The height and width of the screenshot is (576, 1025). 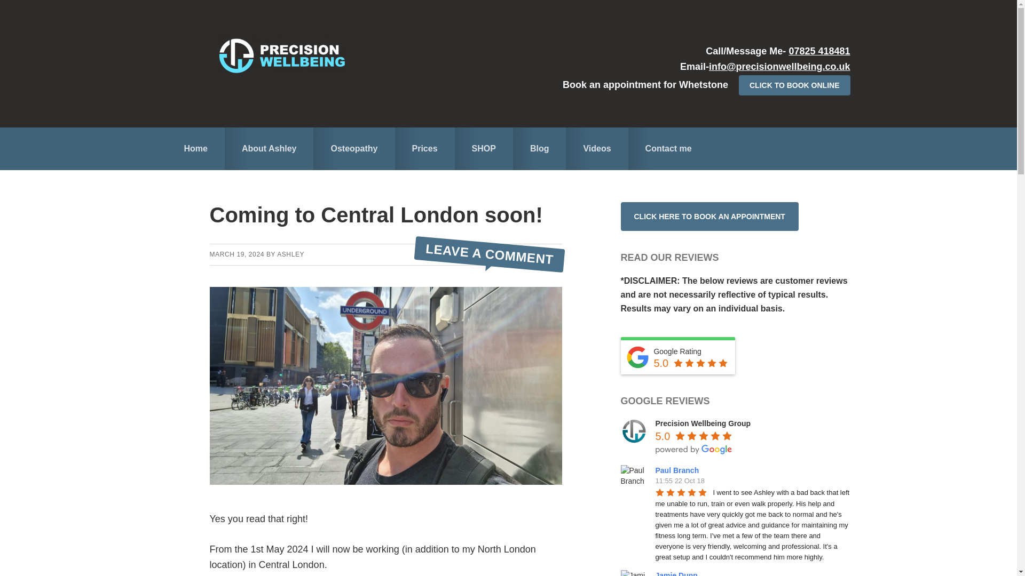 I want to click on SHOP, so click(x=484, y=148).